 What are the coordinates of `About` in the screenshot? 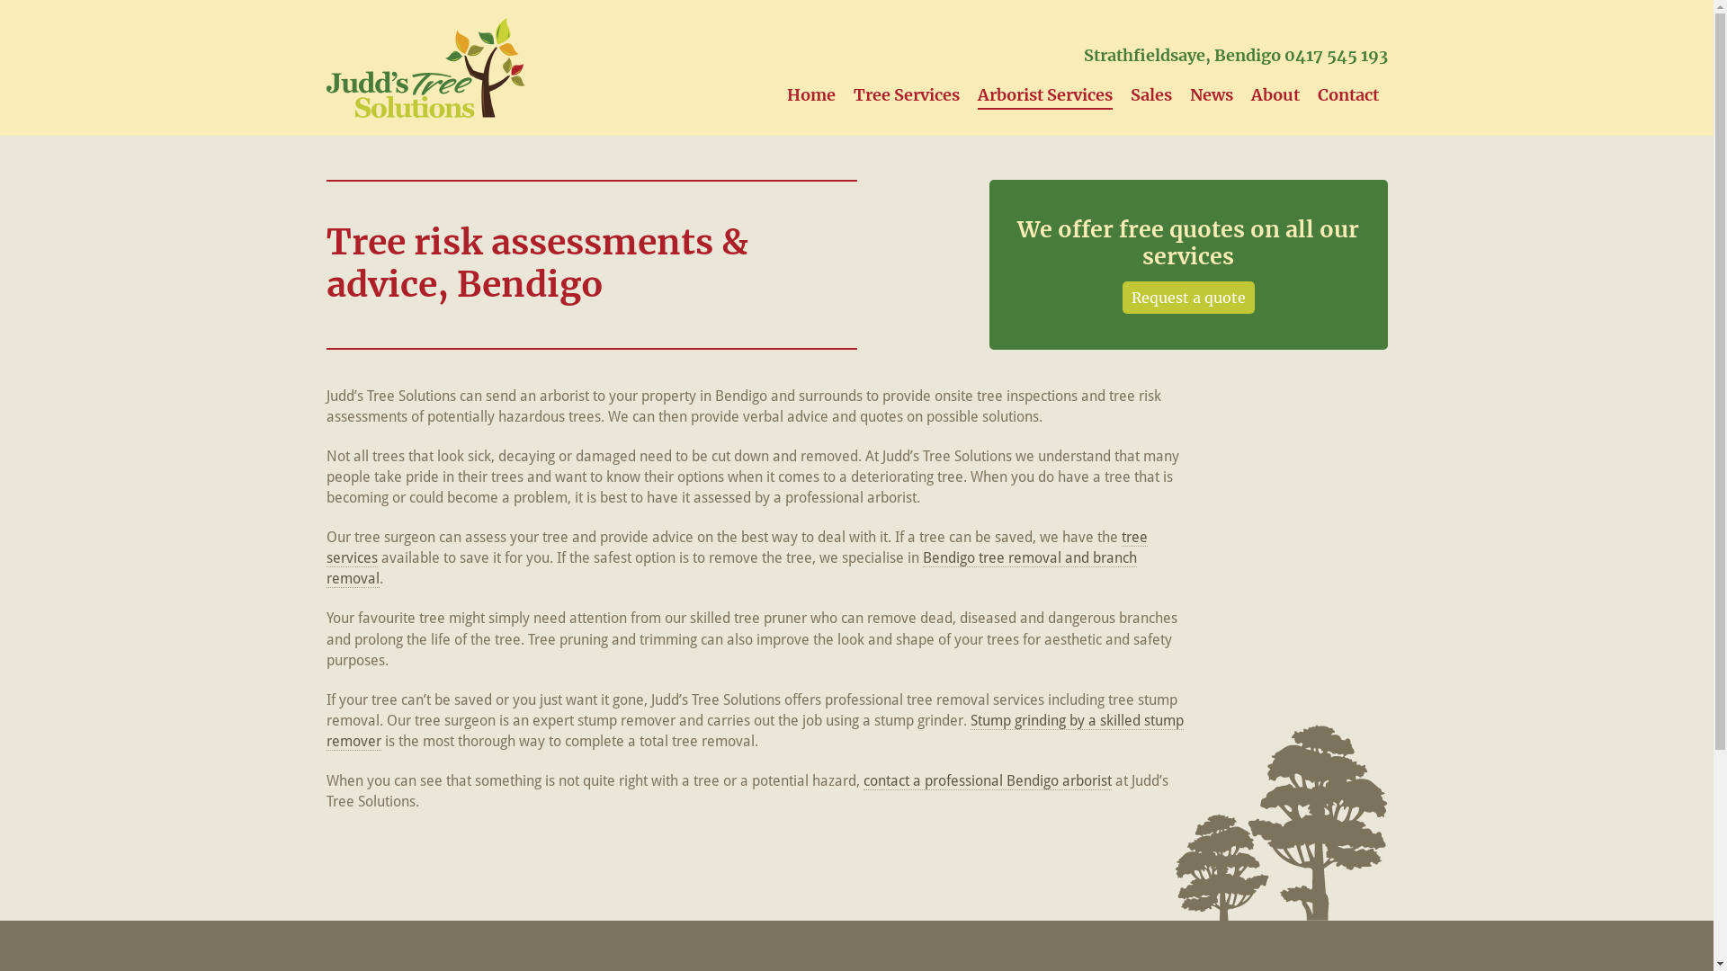 It's located at (1275, 95).